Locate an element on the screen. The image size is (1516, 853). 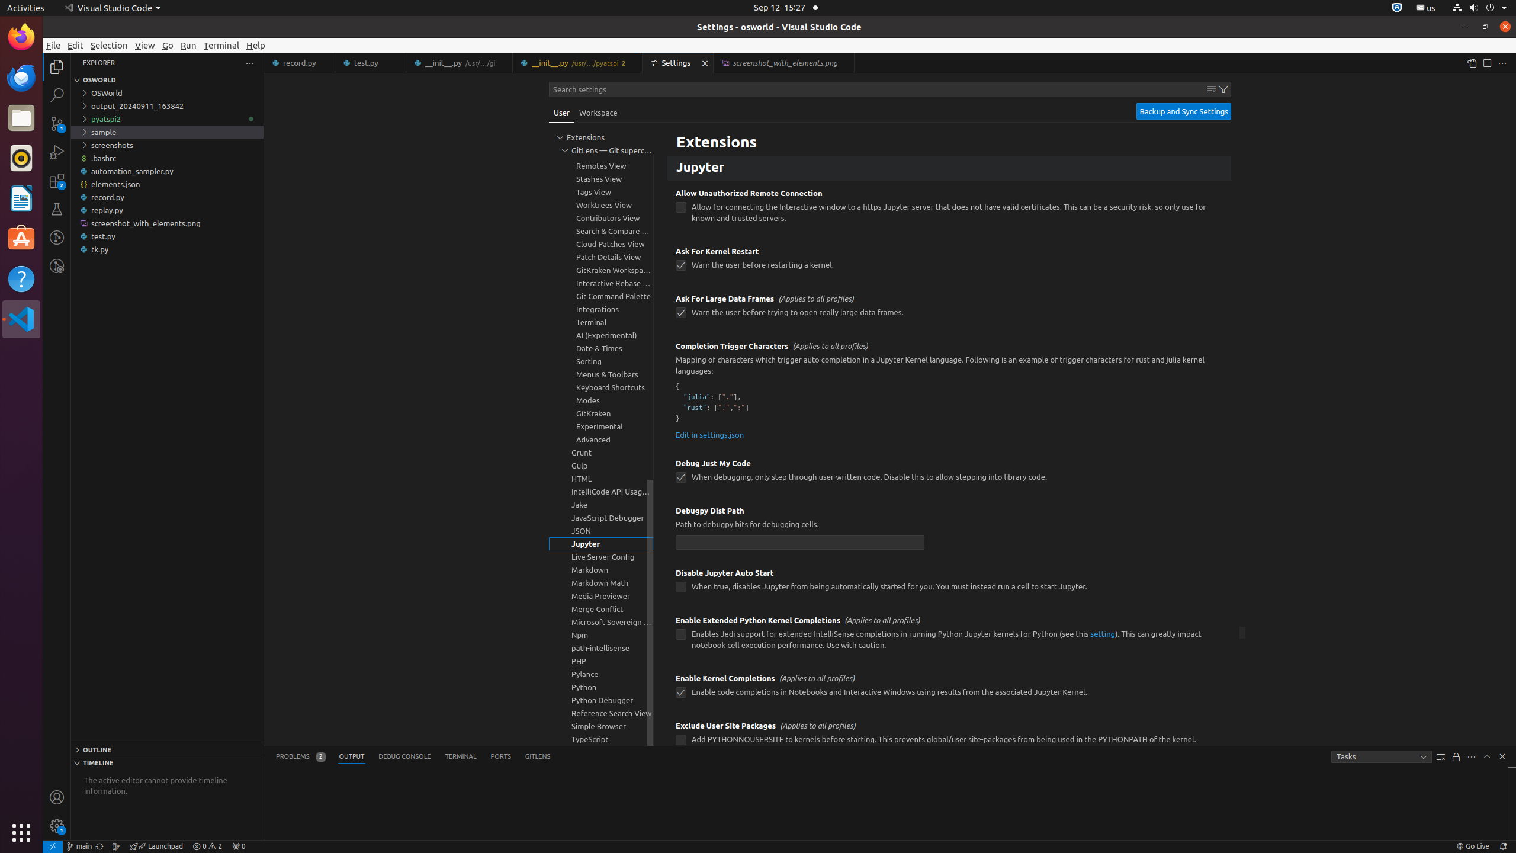
screenshots is located at coordinates (167, 145).